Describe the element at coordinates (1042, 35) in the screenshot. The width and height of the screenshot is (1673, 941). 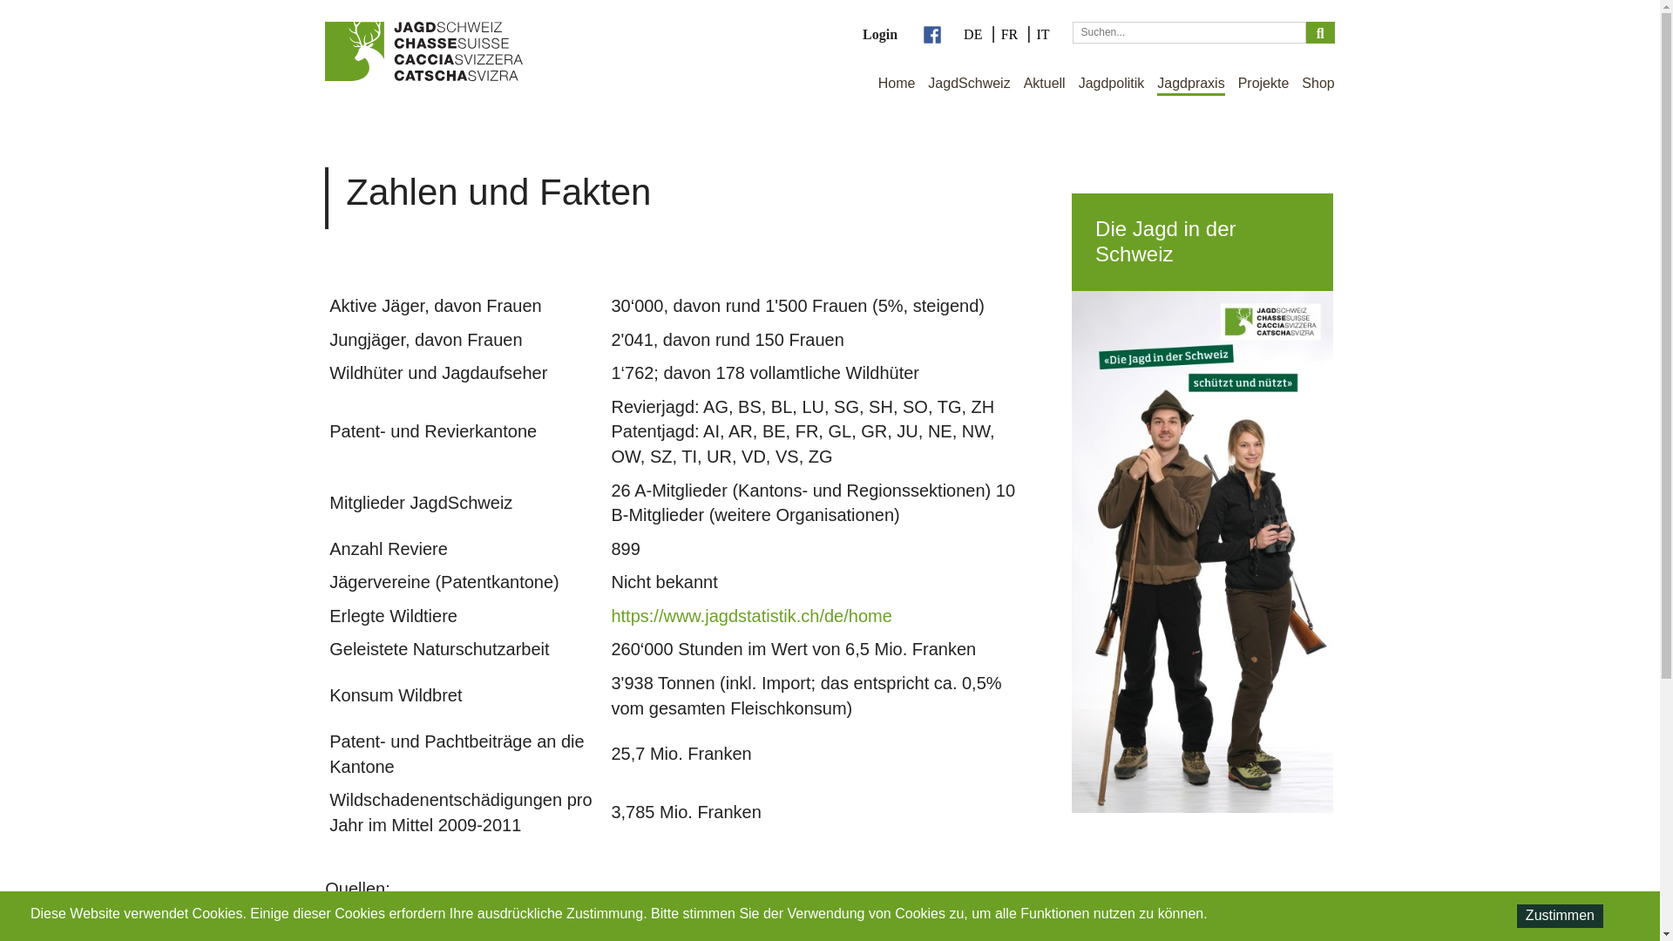
I see `IT` at that location.